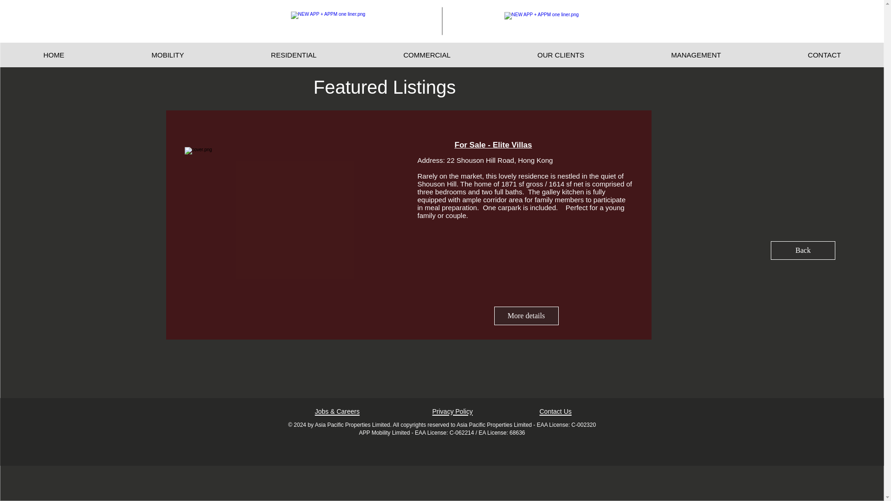  What do you see at coordinates (560, 55) in the screenshot?
I see `OUR CLIENTS` at bounding box center [560, 55].